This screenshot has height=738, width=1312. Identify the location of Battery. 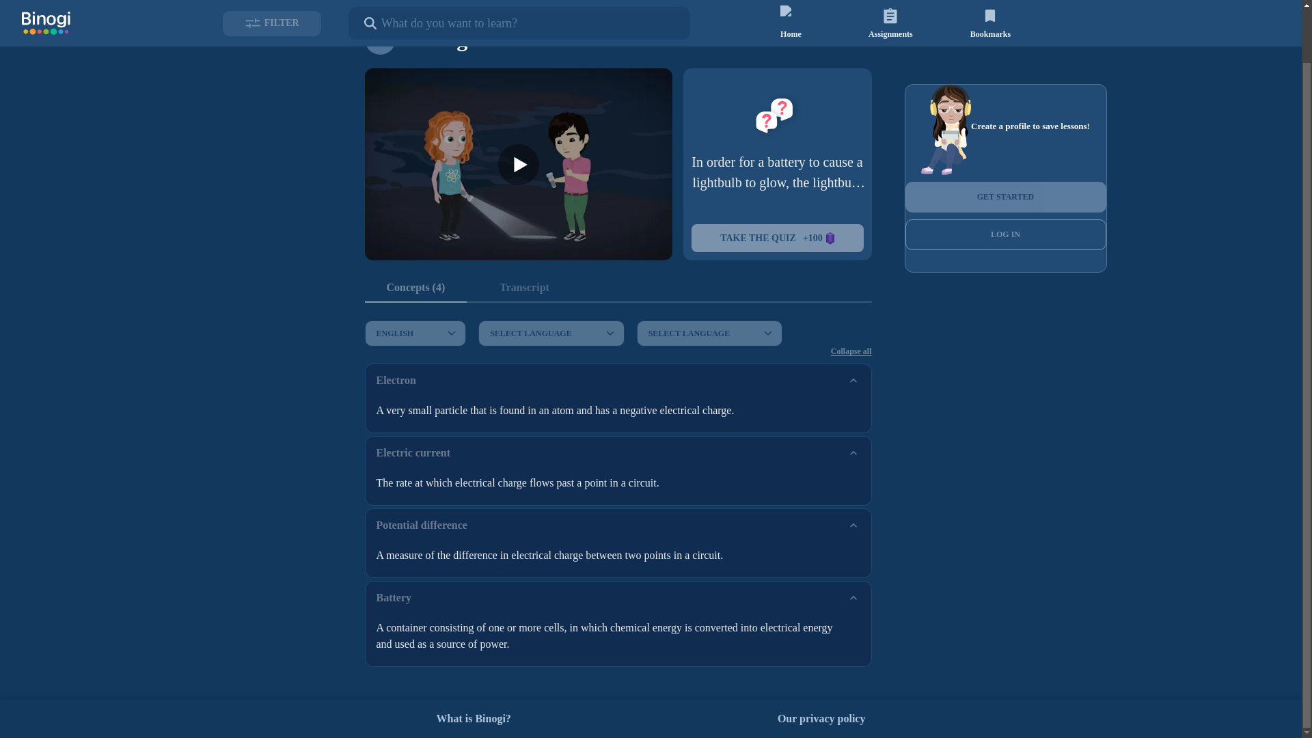
(618, 597).